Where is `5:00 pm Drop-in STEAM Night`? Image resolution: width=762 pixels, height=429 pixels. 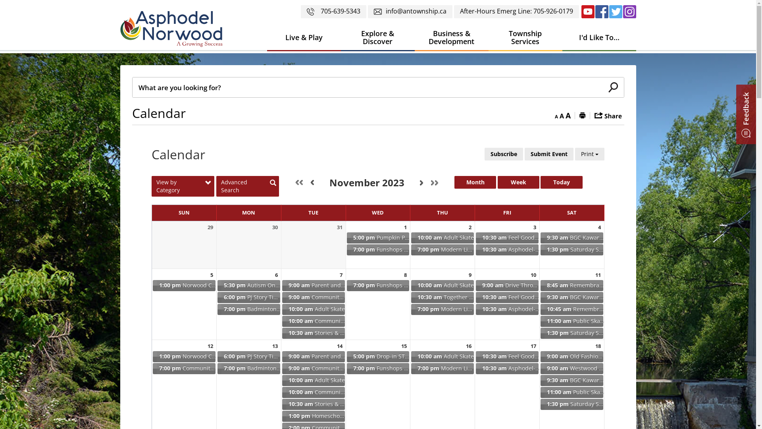
5:00 pm Drop-in STEAM Night is located at coordinates (378, 357).